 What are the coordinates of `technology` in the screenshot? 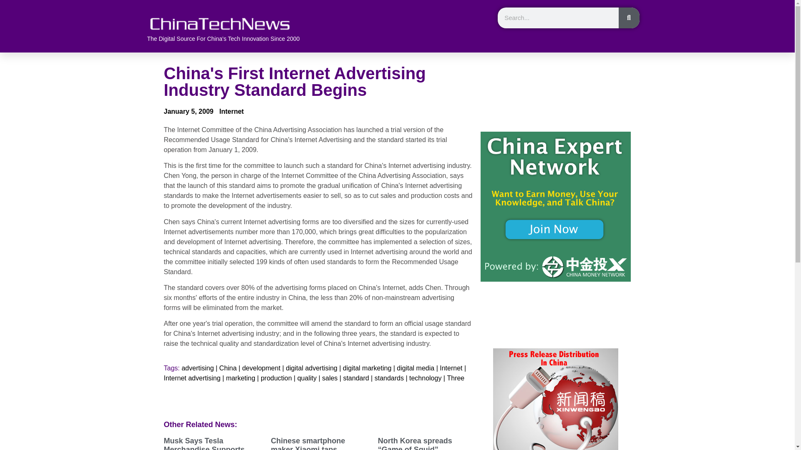 It's located at (425, 378).